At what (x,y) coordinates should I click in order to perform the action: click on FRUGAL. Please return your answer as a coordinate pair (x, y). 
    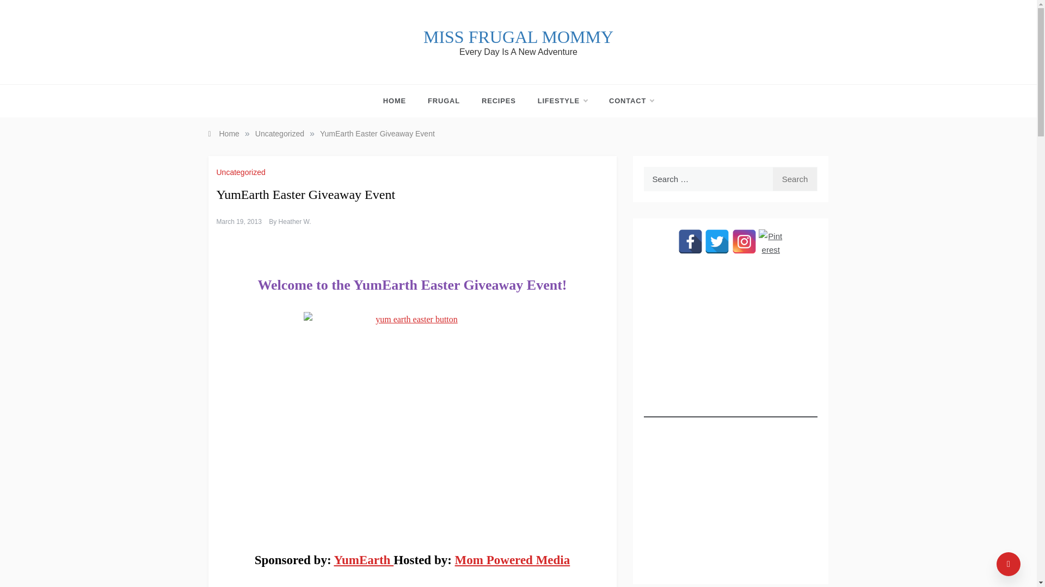
    Looking at the image, I should click on (444, 101).